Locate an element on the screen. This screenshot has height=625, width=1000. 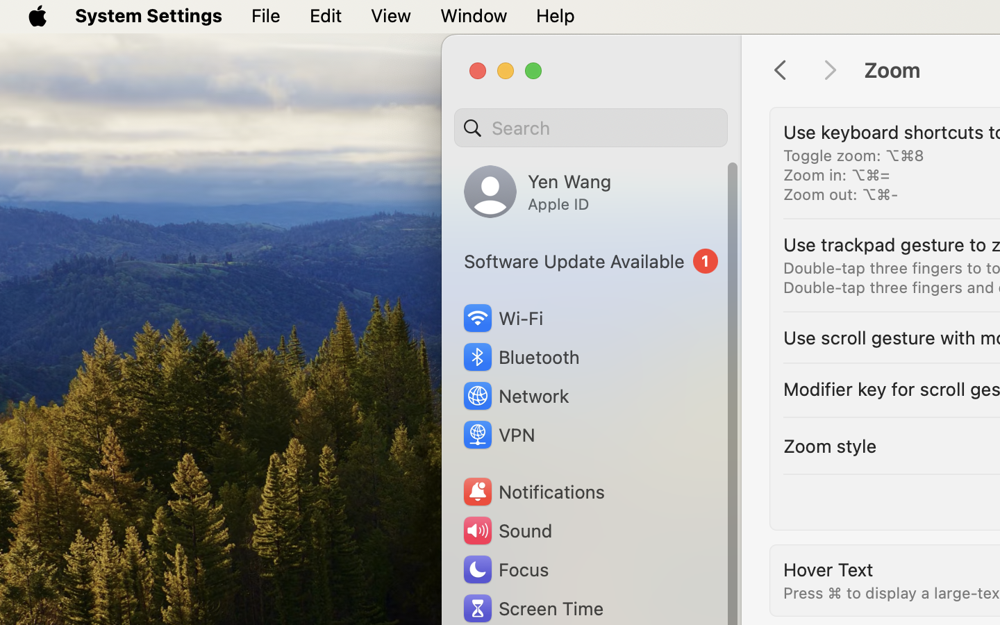
Notifications is located at coordinates (533, 492).